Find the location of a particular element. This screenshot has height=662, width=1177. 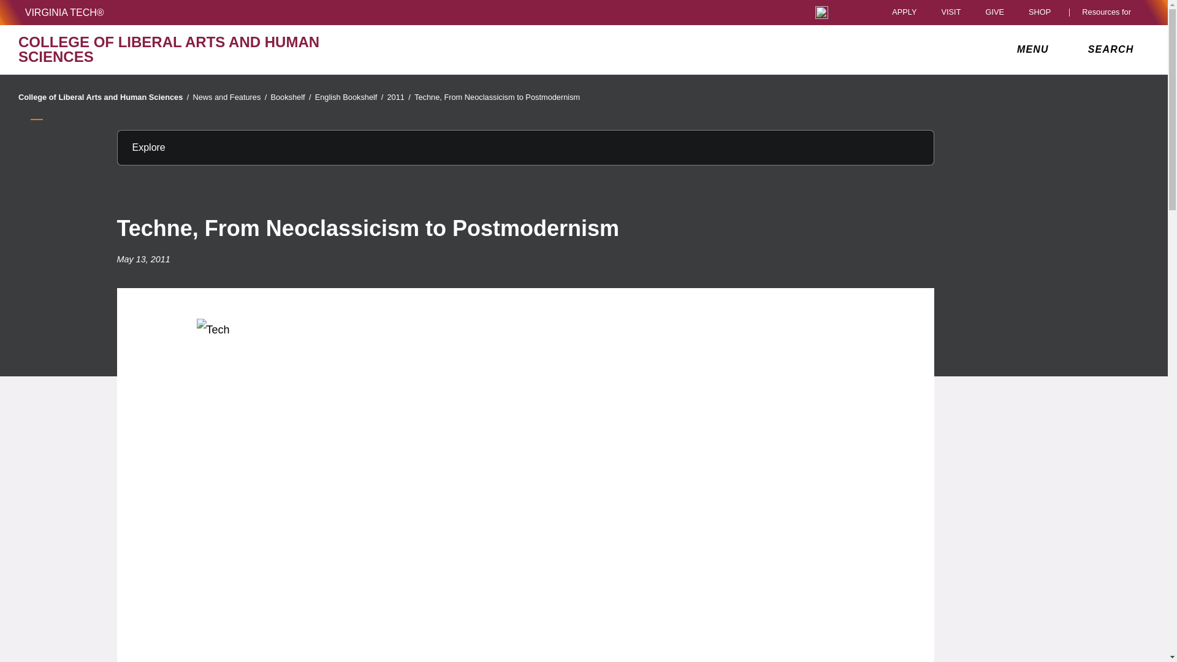

GIVE is located at coordinates (994, 12).